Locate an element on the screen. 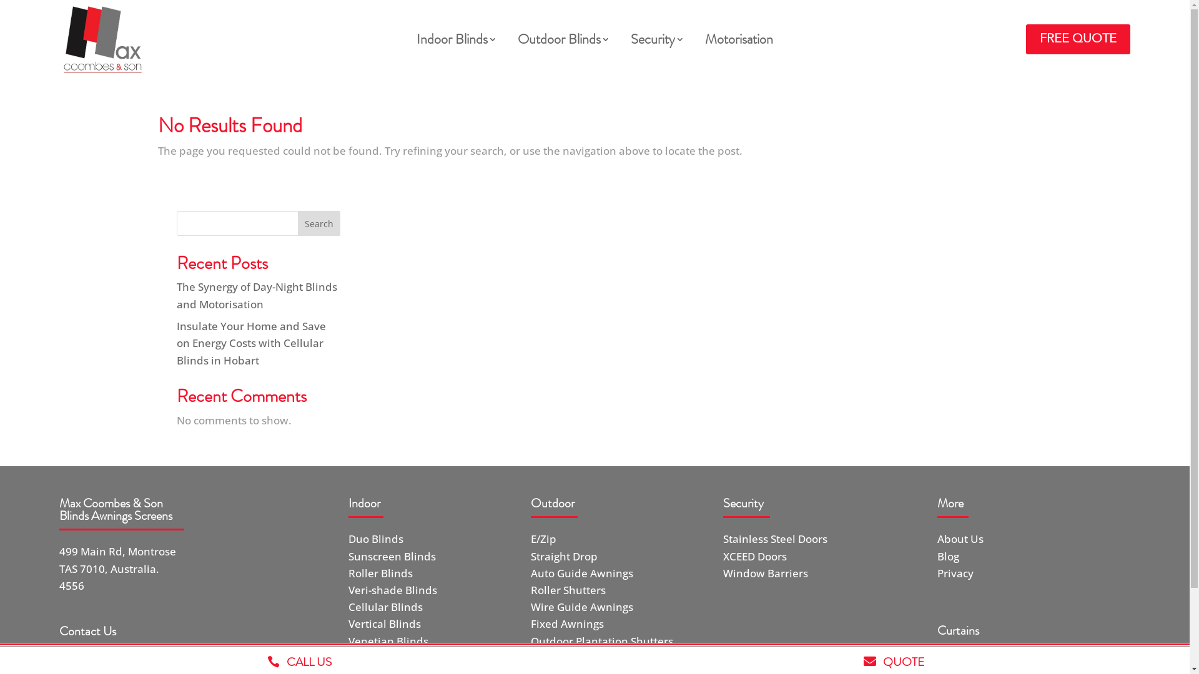  Privacy is located at coordinates (955, 573).